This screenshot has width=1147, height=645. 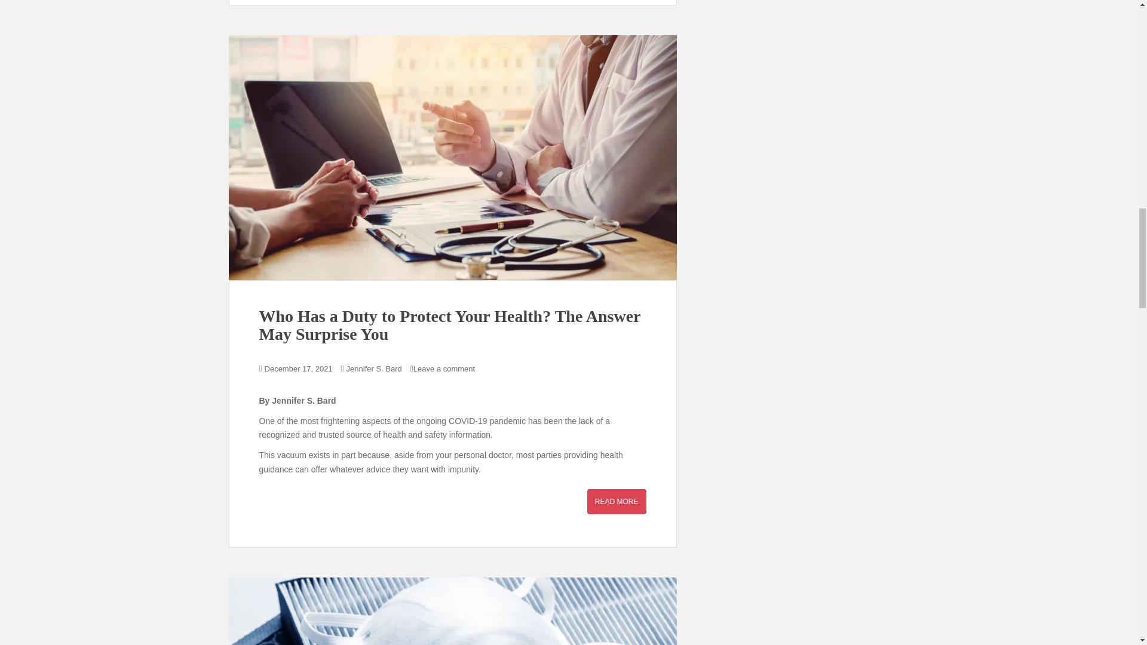 I want to click on Leave a comment, so click(x=443, y=369).